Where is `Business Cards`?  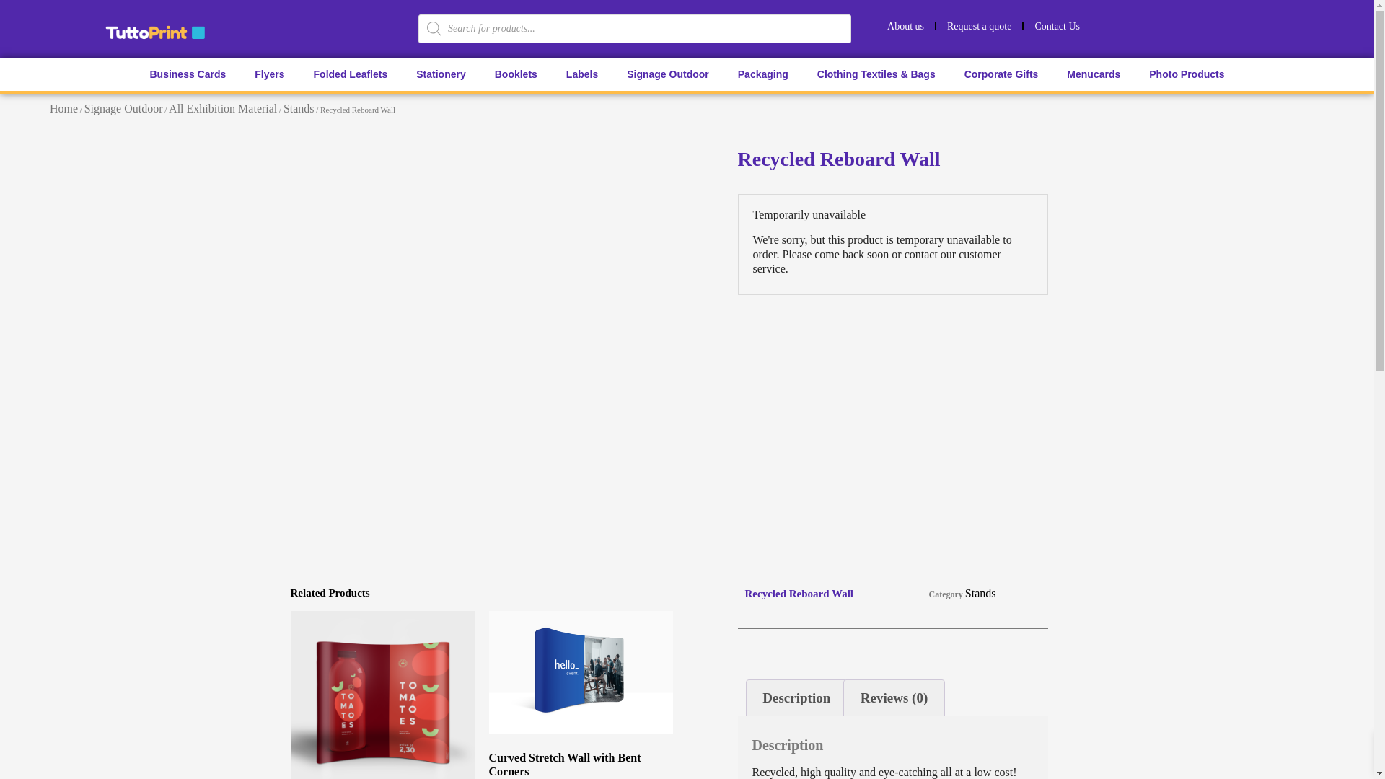 Business Cards is located at coordinates (187, 74).